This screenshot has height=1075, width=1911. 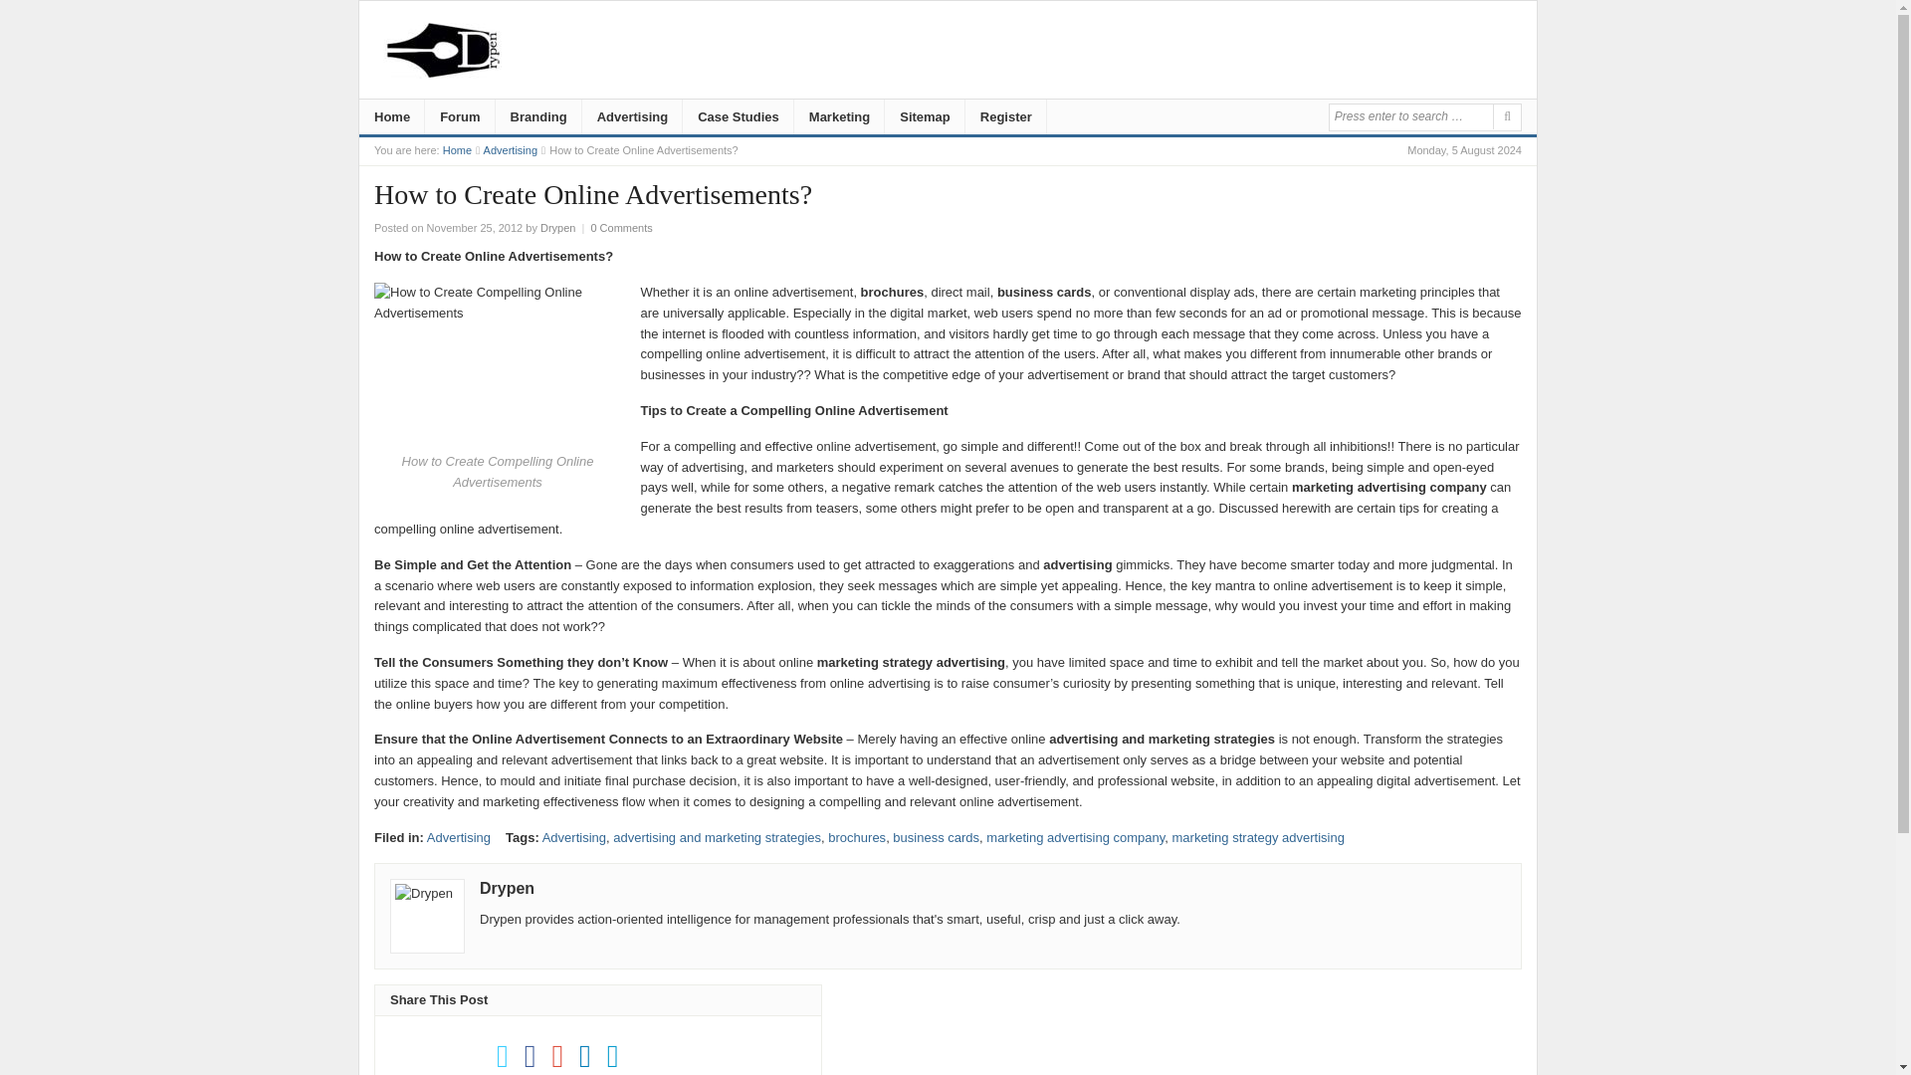 What do you see at coordinates (460, 118) in the screenshot?
I see `Forum` at bounding box center [460, 118].